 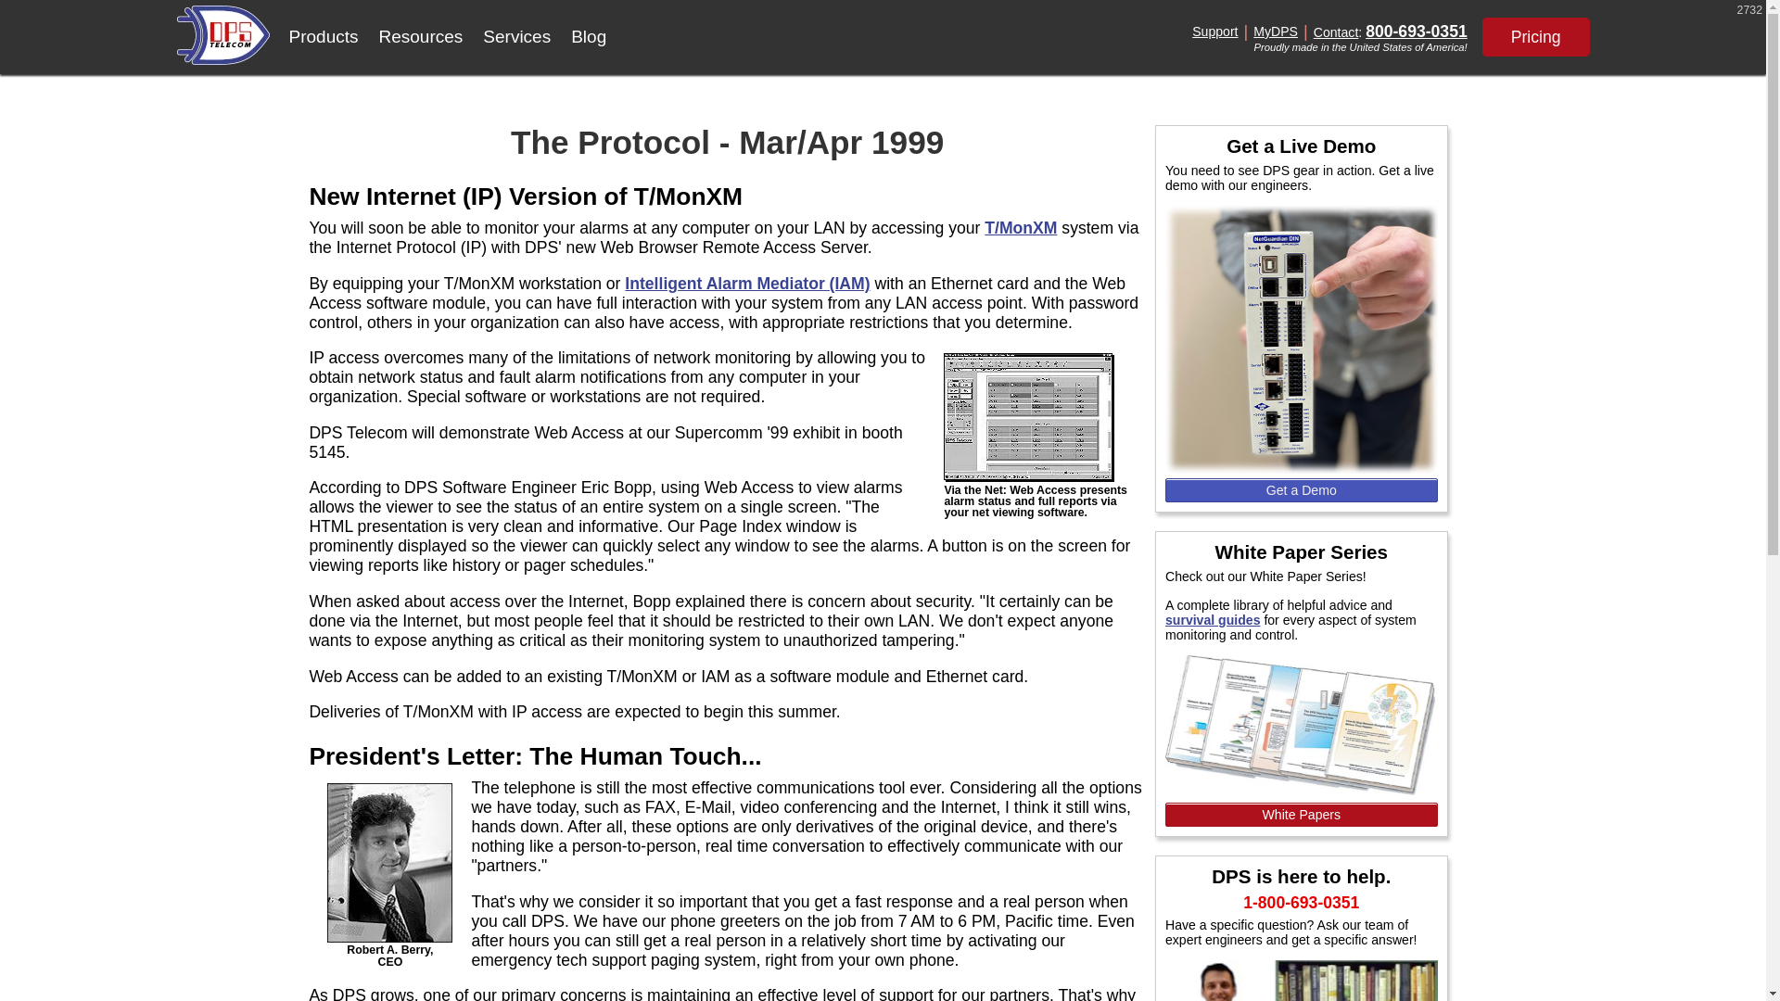 What do you see at coordinates (1416, 32) in the screenshot?
I see `800-693-0351` at bounding box center [1416, 32].